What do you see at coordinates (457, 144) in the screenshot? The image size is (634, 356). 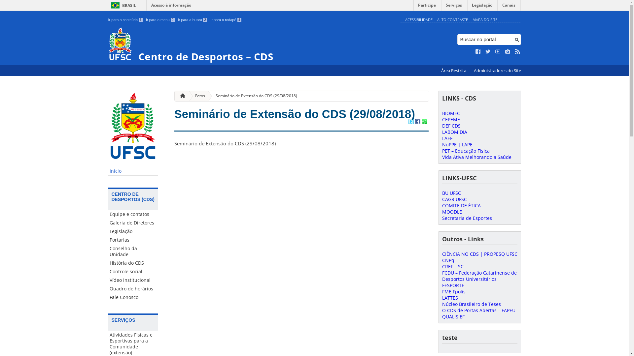 I see `NuPPE | LAPE` at bounding box center [457, 144].